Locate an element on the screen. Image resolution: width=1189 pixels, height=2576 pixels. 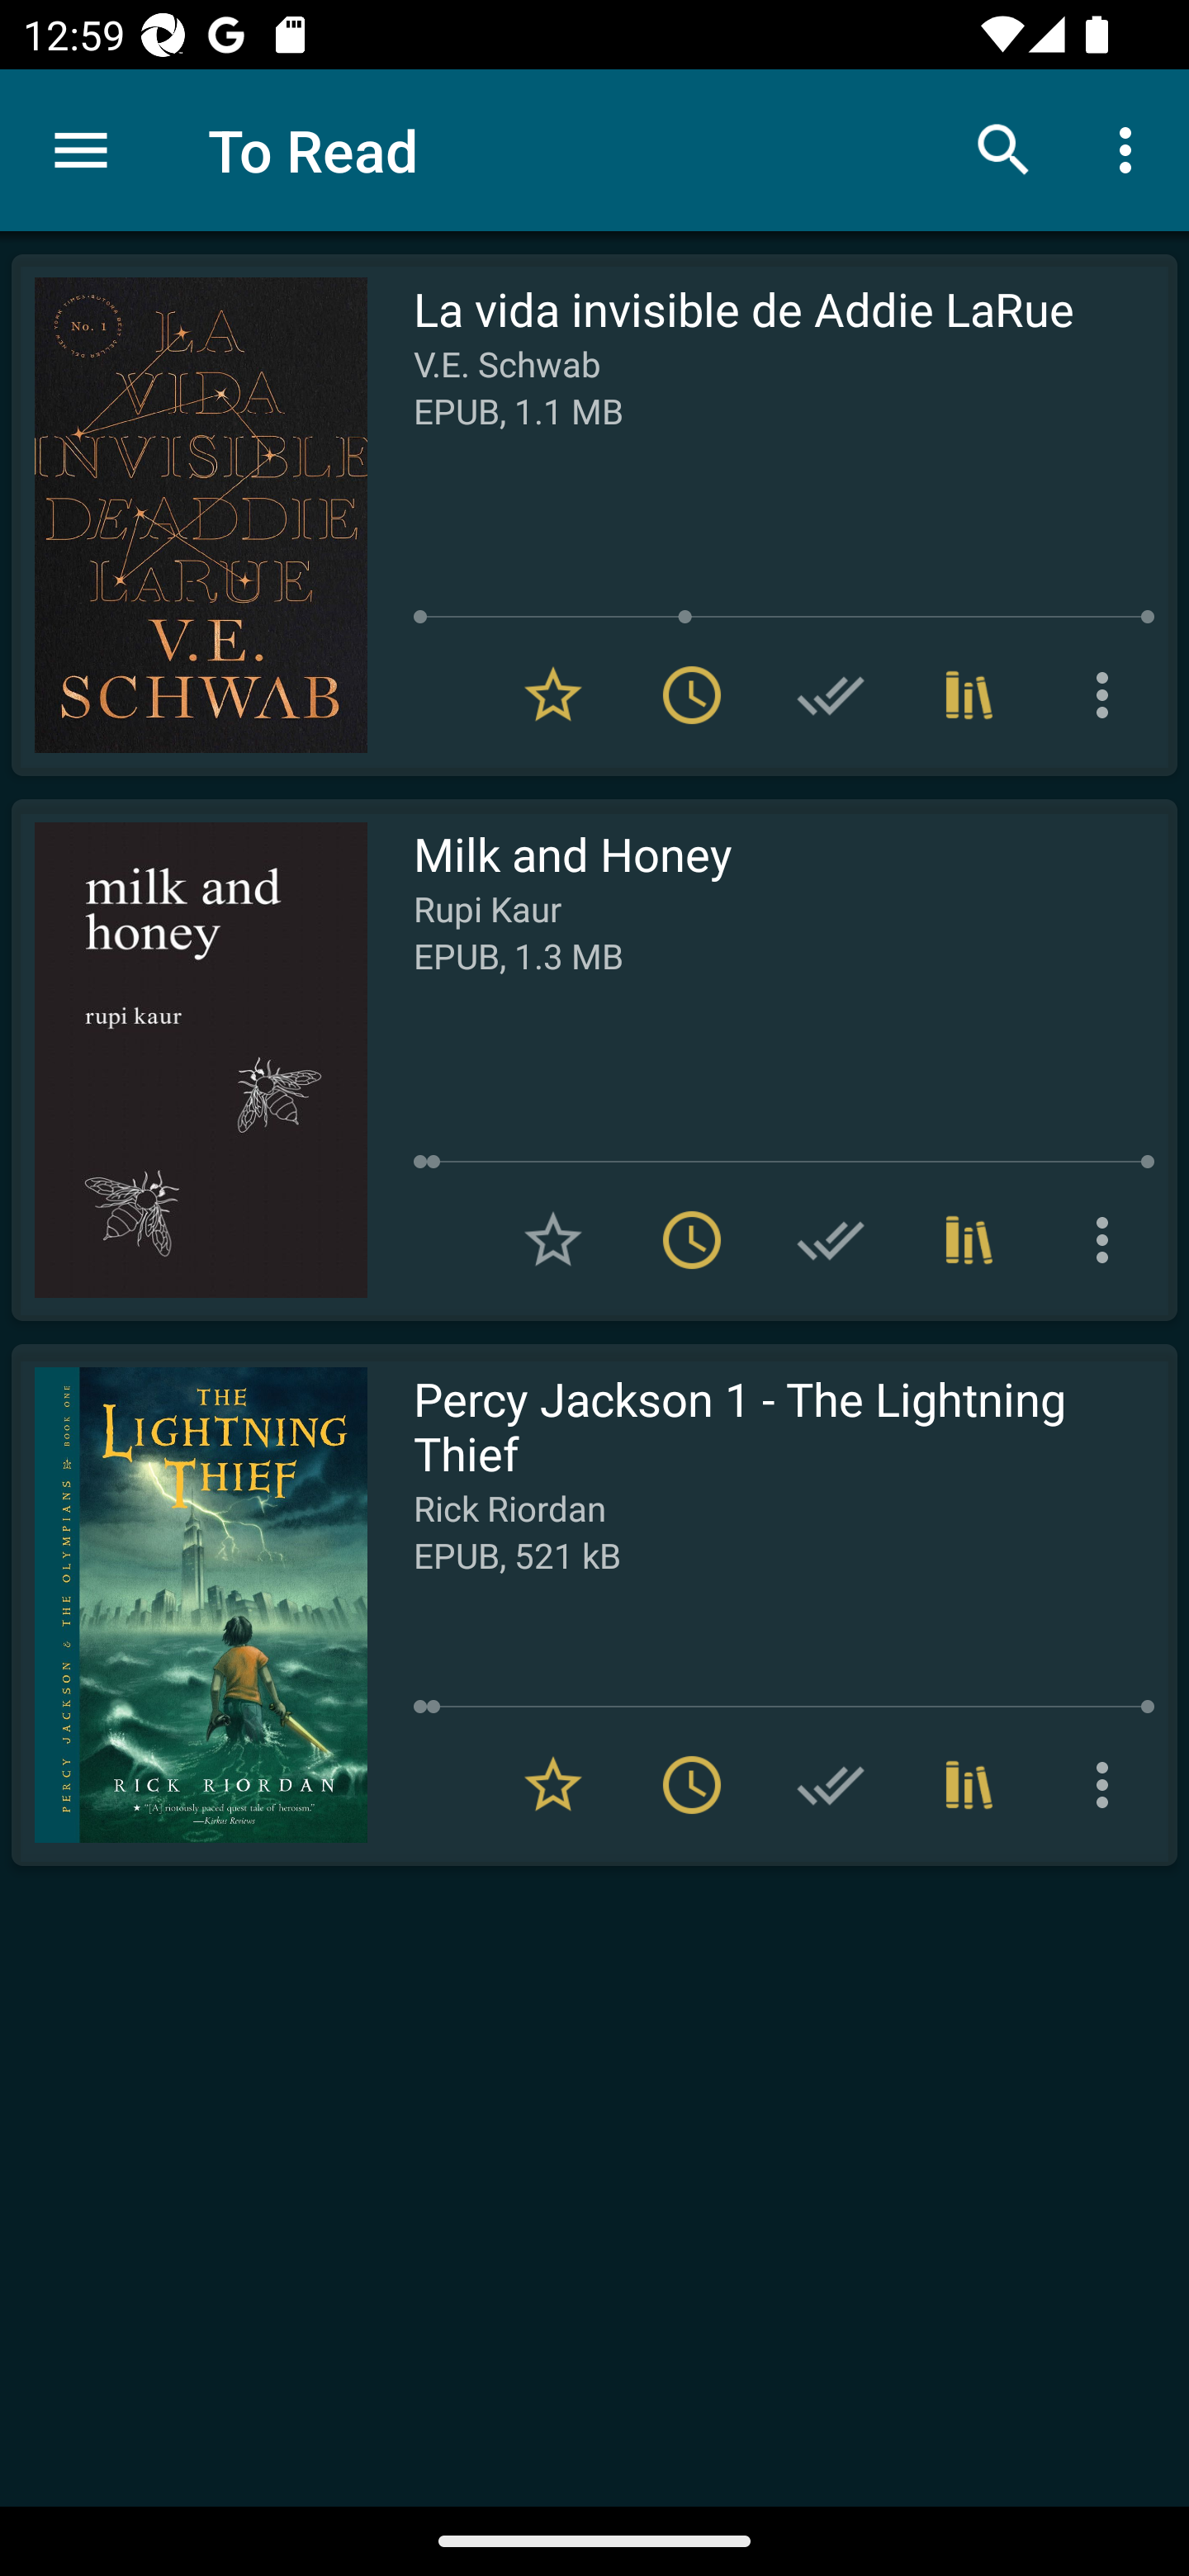
Search books & documents is located at coordinates (1004, 149).